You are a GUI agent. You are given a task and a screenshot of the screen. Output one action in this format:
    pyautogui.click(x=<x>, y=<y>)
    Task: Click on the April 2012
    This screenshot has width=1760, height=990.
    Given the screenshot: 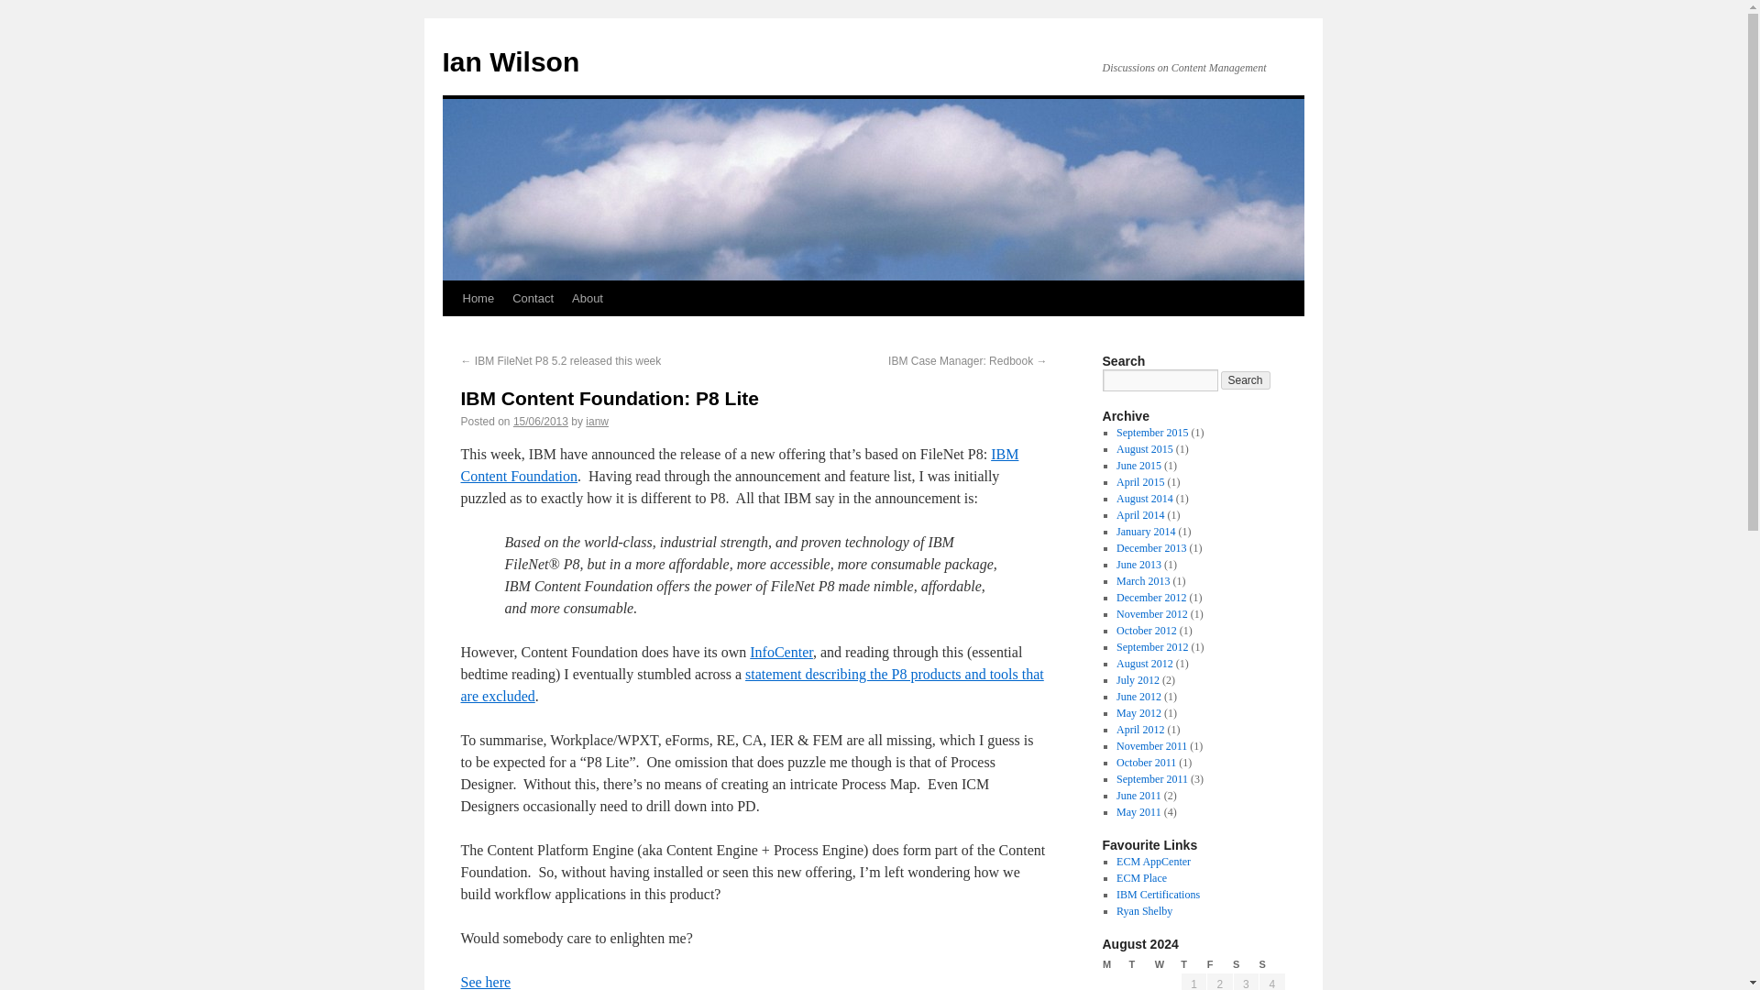 What is the action you would take?
    pyautogui.click(x=1139, y=730)
    